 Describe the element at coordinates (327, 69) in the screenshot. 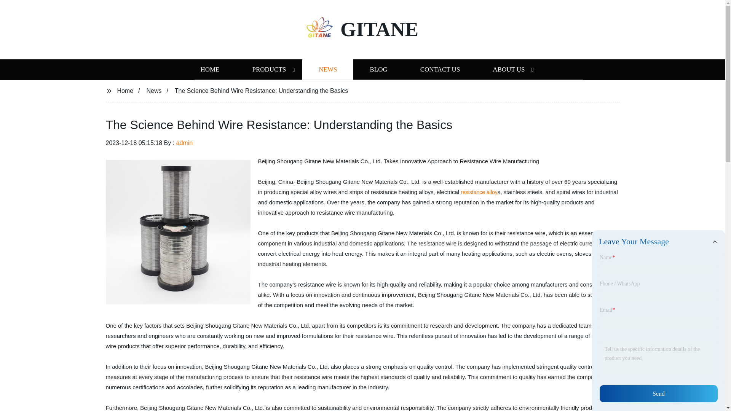

I see `NEWS` at that location.